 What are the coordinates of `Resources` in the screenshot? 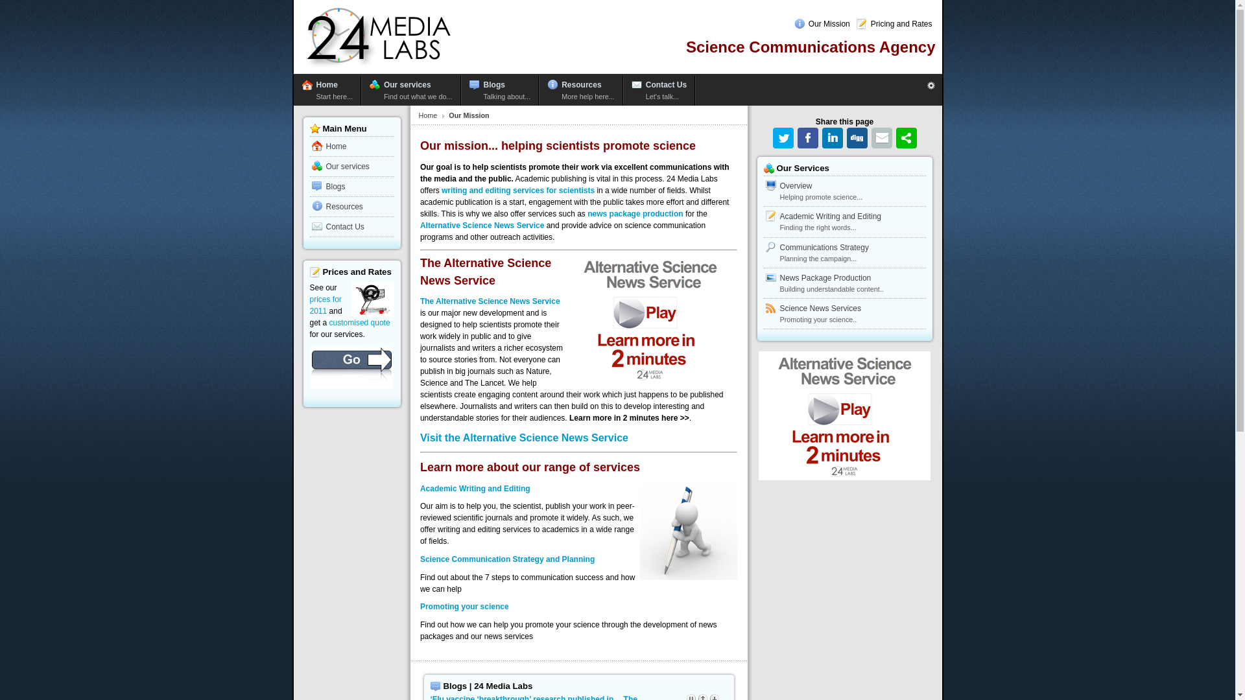 It's located at (352, 207).